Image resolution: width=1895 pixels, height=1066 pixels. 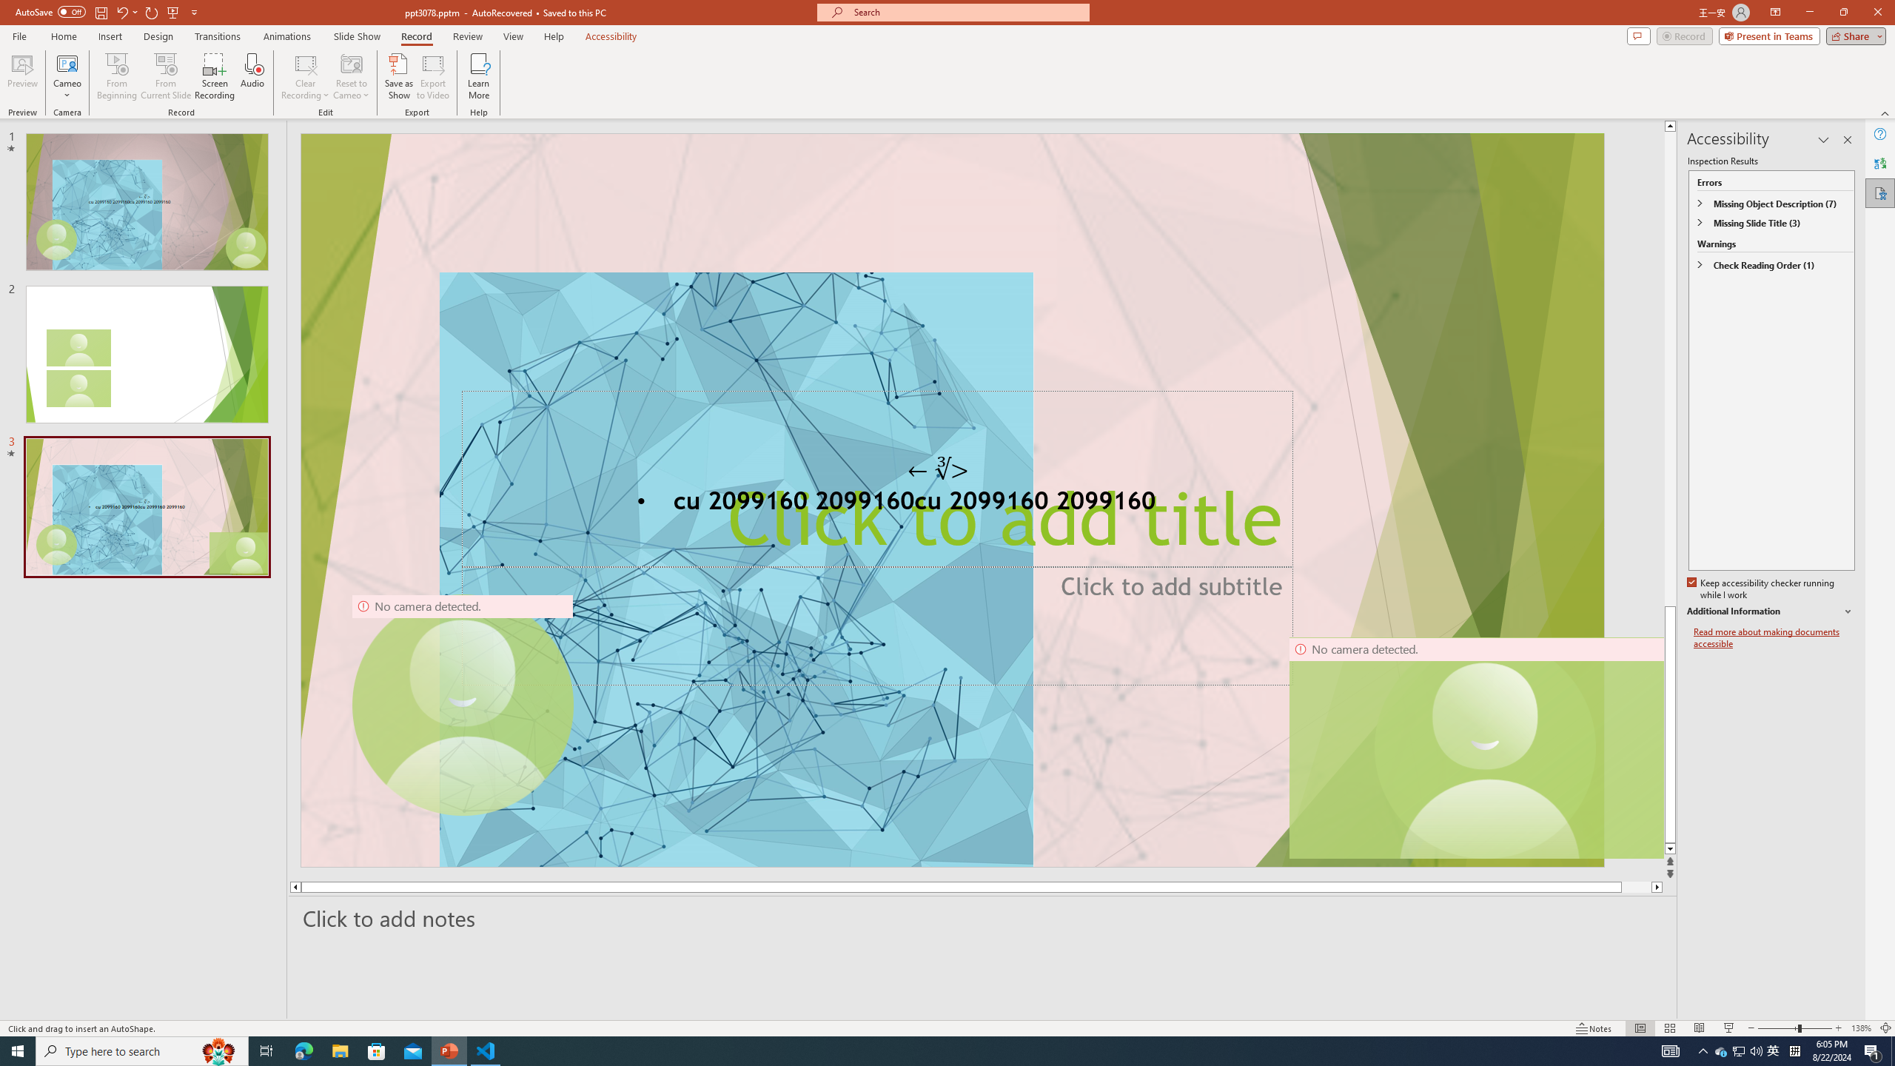 What do you see at coordinates (116, 76) in the screenshot?
I see `From Beginning...` at bounding box center [116, 76].